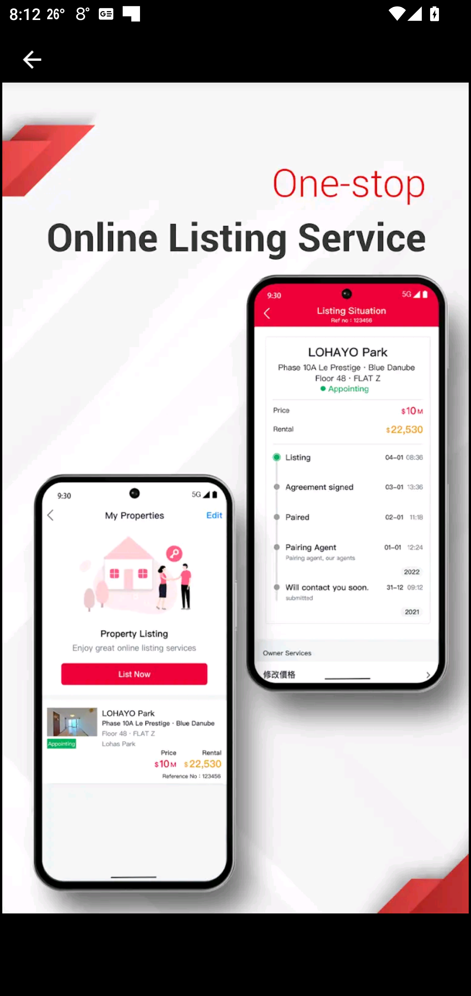 The height and width of the screenshot is (996, 471). What do you see at coordinates (32, 60) in the screenshot?
I see `Back` at bounding box center [32, 60].